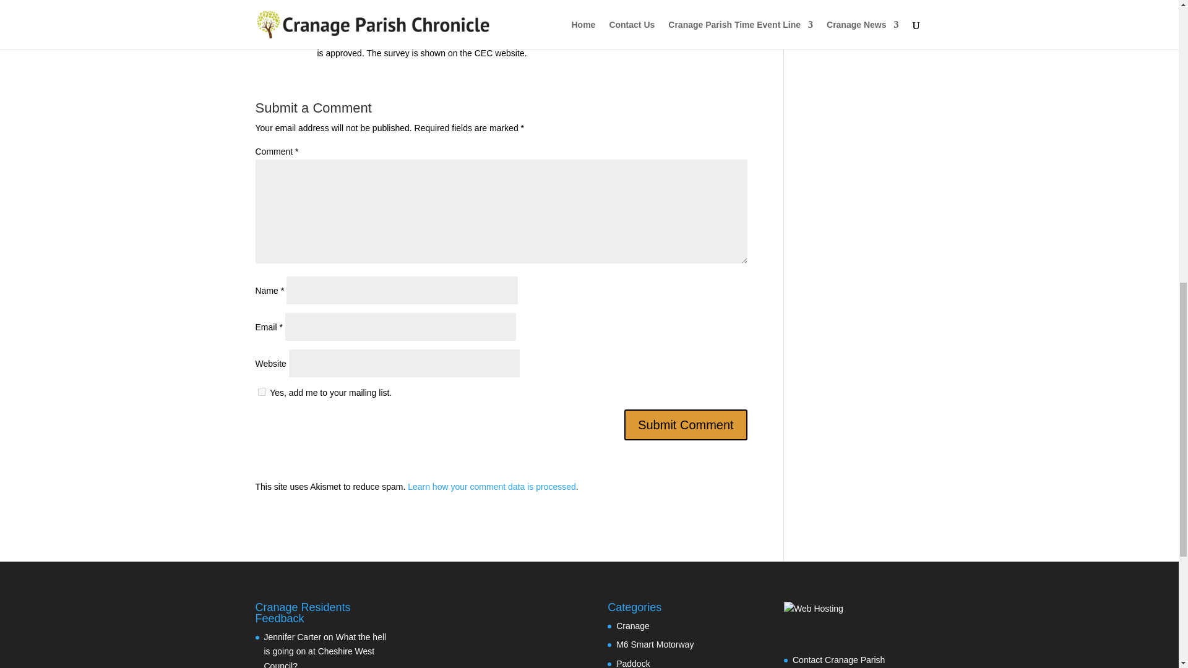 The image size is (1188, 668). What do you see at coordinates (838, 662) in the screenshot?
I see `Contact Cranage Parish Chronicle` at bounding box center [838, 662].